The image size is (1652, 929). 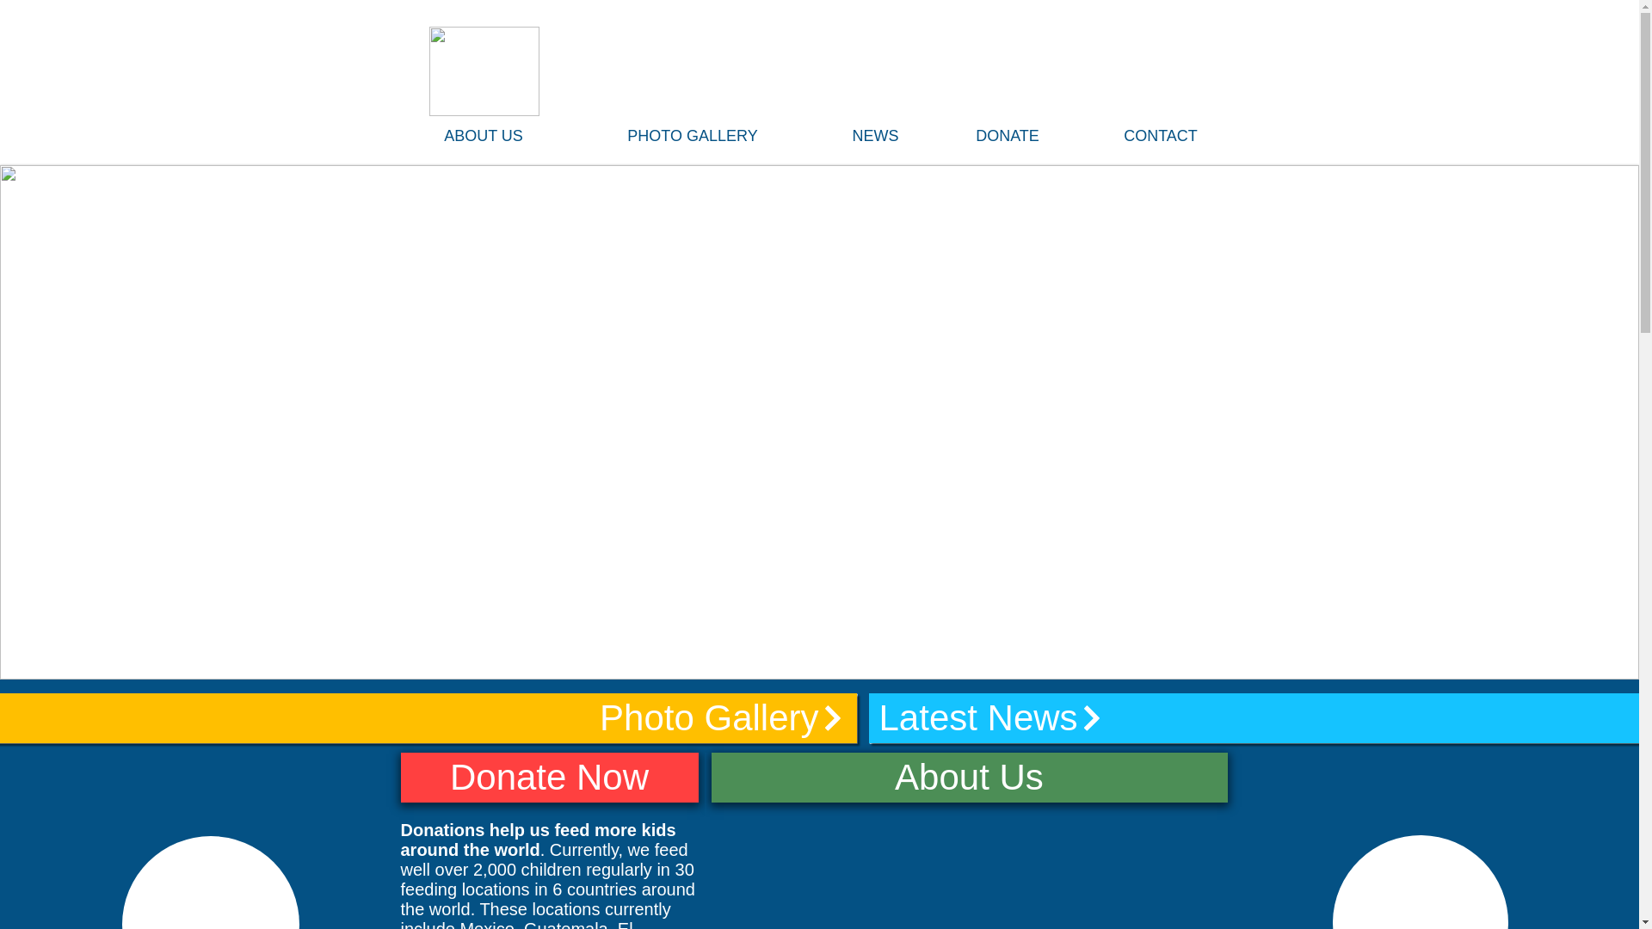 I want to click on CONTACT, so click(x=1161, y=136).